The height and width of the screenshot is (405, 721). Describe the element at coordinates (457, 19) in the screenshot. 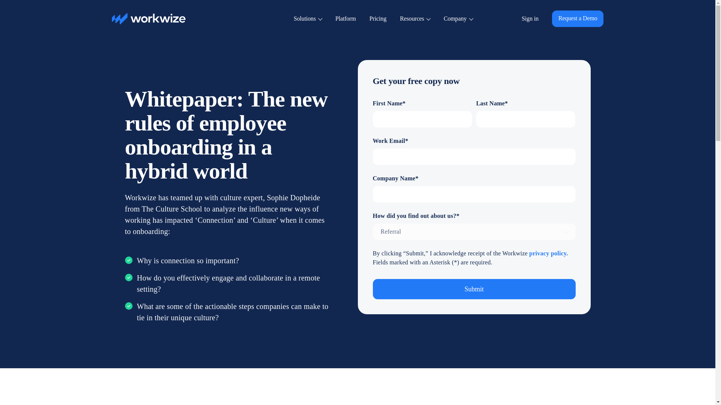

I see `Company` at that location.